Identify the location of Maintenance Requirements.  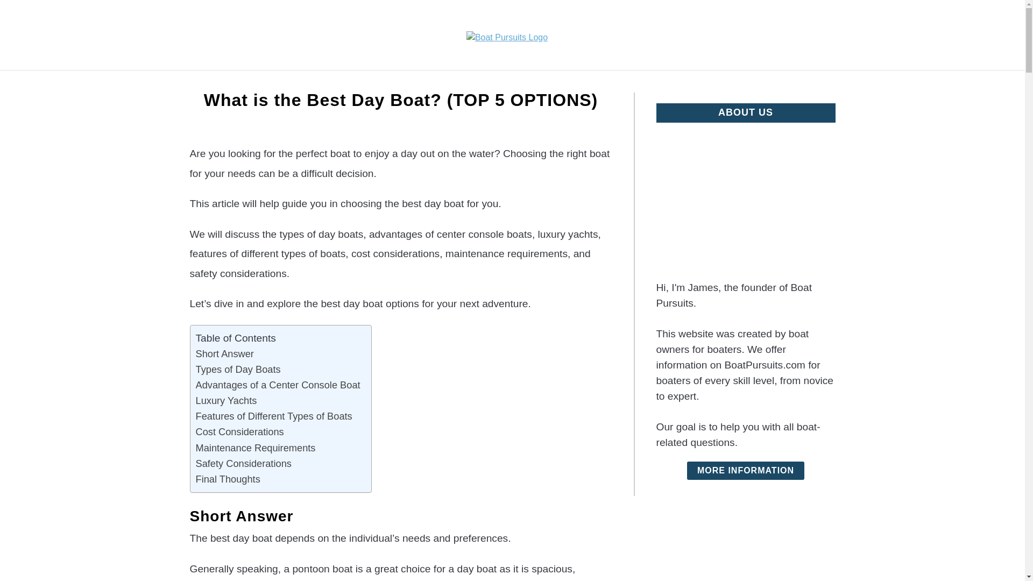
(256, 448).